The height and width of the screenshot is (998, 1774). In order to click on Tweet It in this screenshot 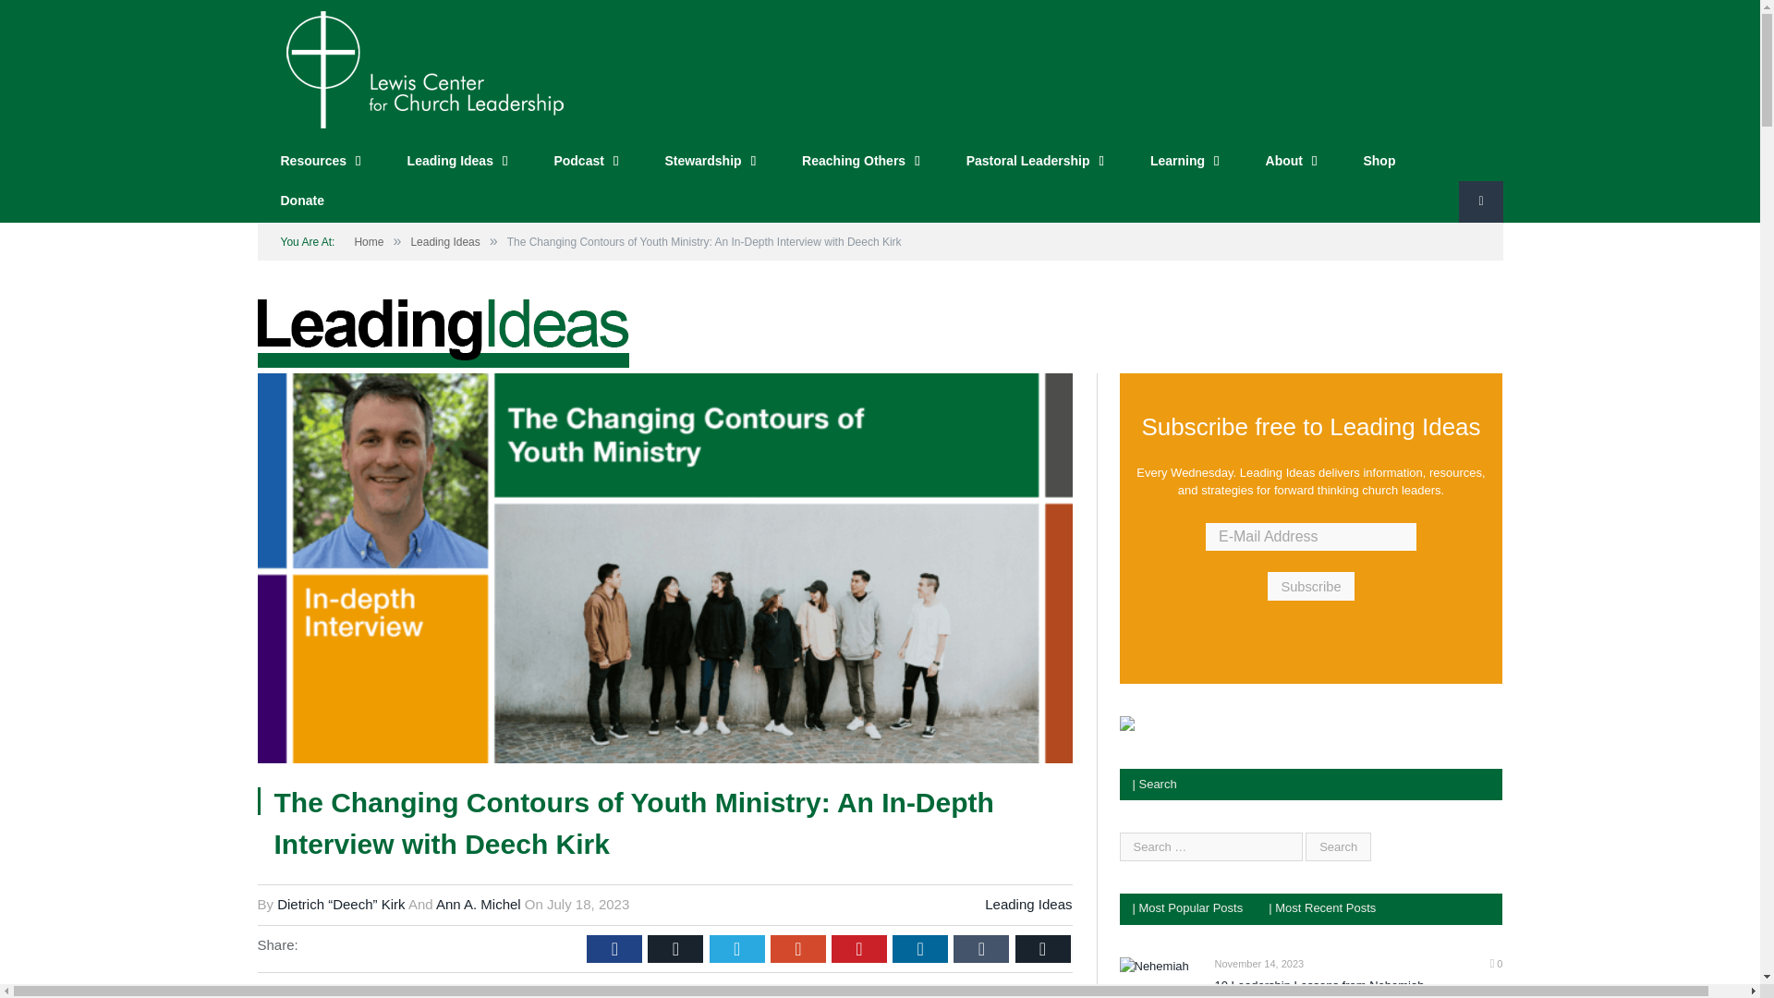, I will do `click(737, 948)`.